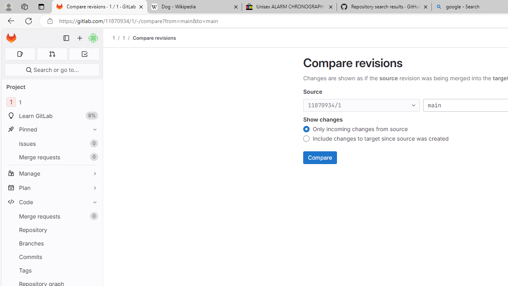 The width and height of the screenshot is (508, 286). I want to click on Pin Tags, so click(93, 270).